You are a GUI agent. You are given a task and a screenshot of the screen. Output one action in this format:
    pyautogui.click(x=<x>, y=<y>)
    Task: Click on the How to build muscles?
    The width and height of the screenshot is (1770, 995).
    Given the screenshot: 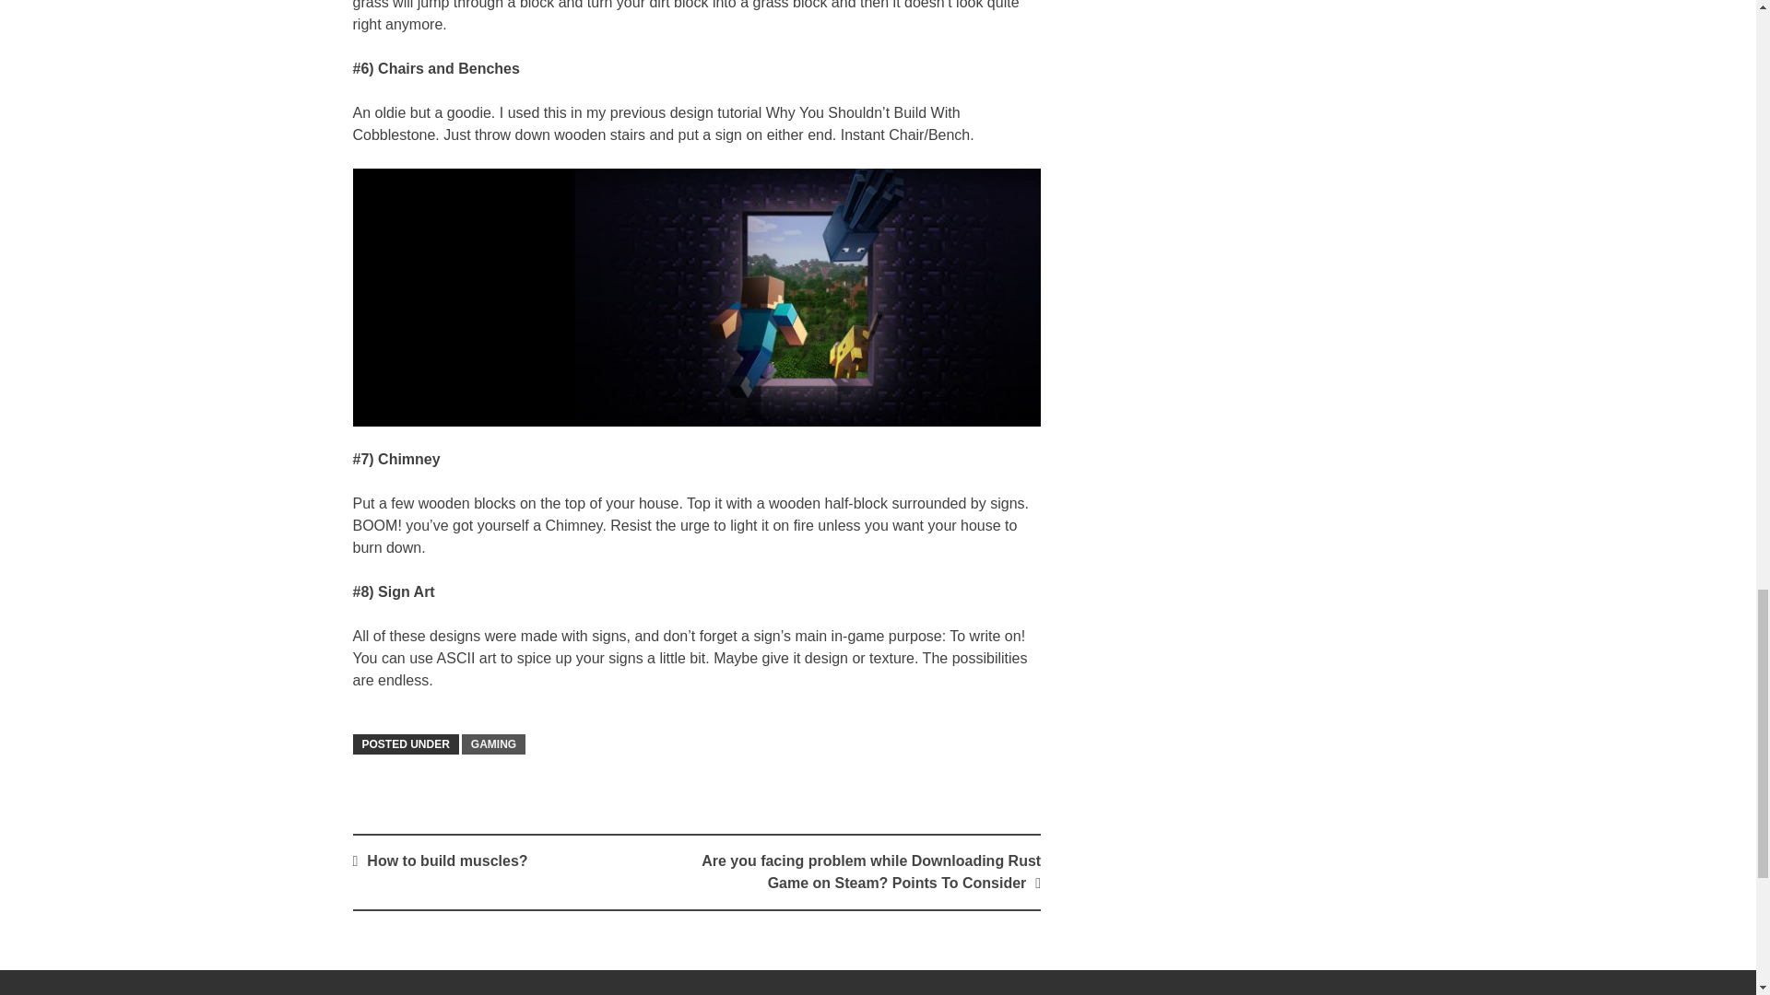 What is the action you would take?
    pyautogui.click(x=446, y=860)
    